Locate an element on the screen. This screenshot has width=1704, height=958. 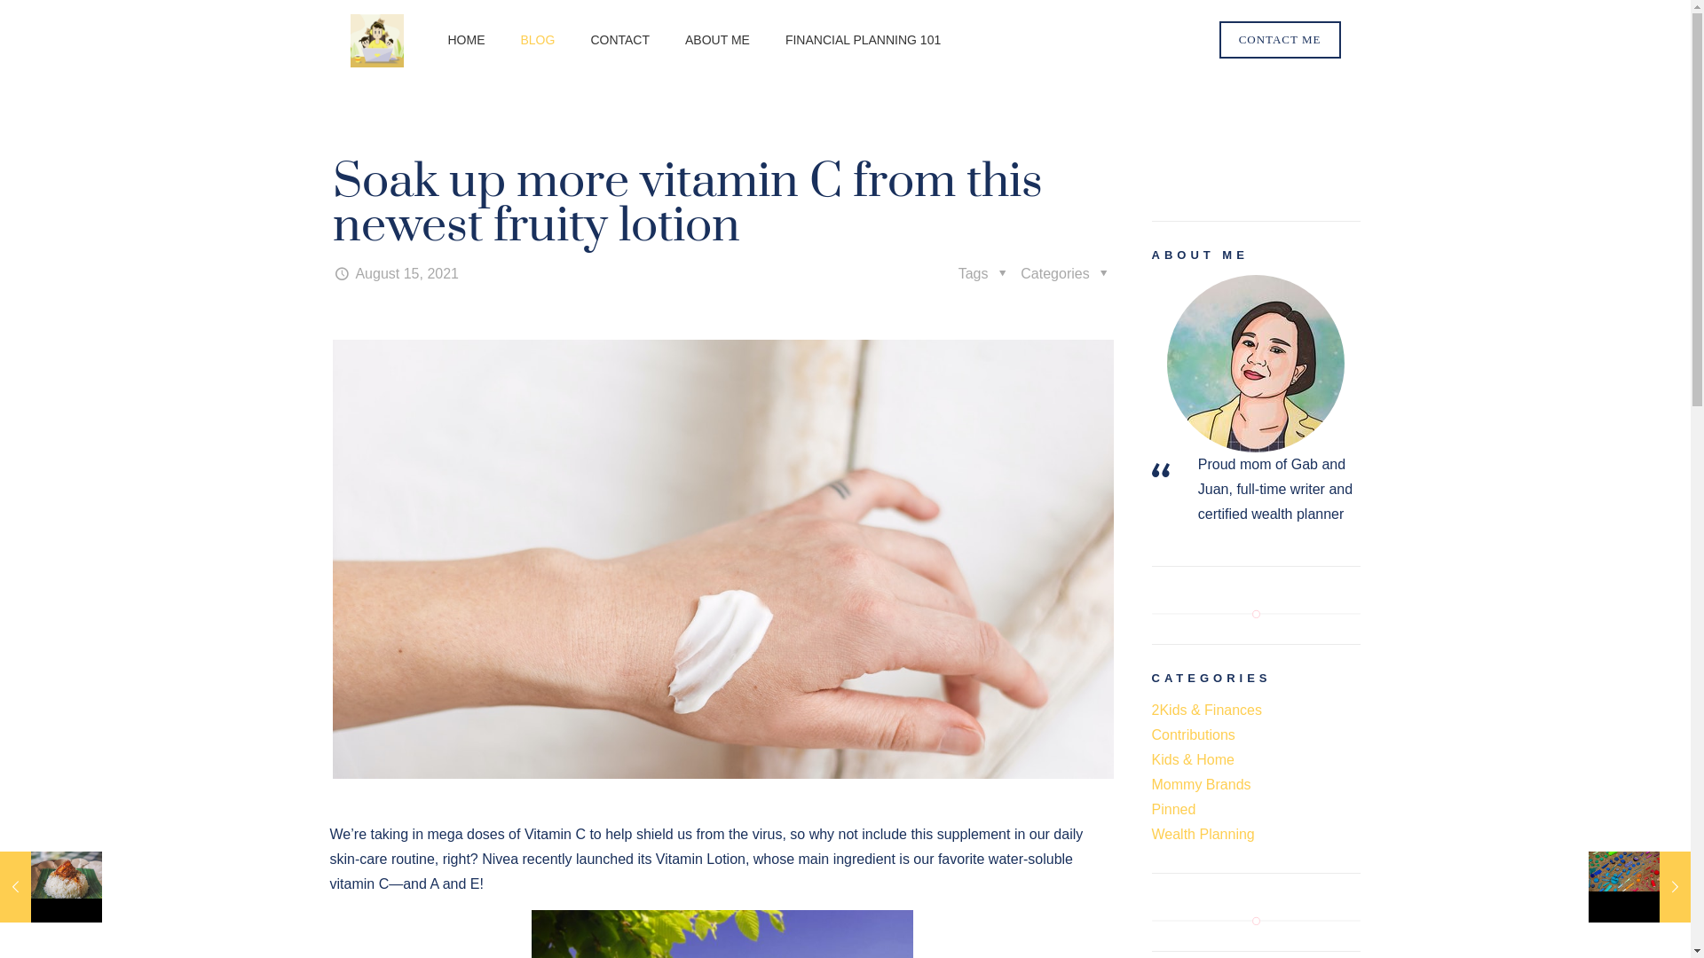
CONTACT ME is located at coordinates (1280, 40).